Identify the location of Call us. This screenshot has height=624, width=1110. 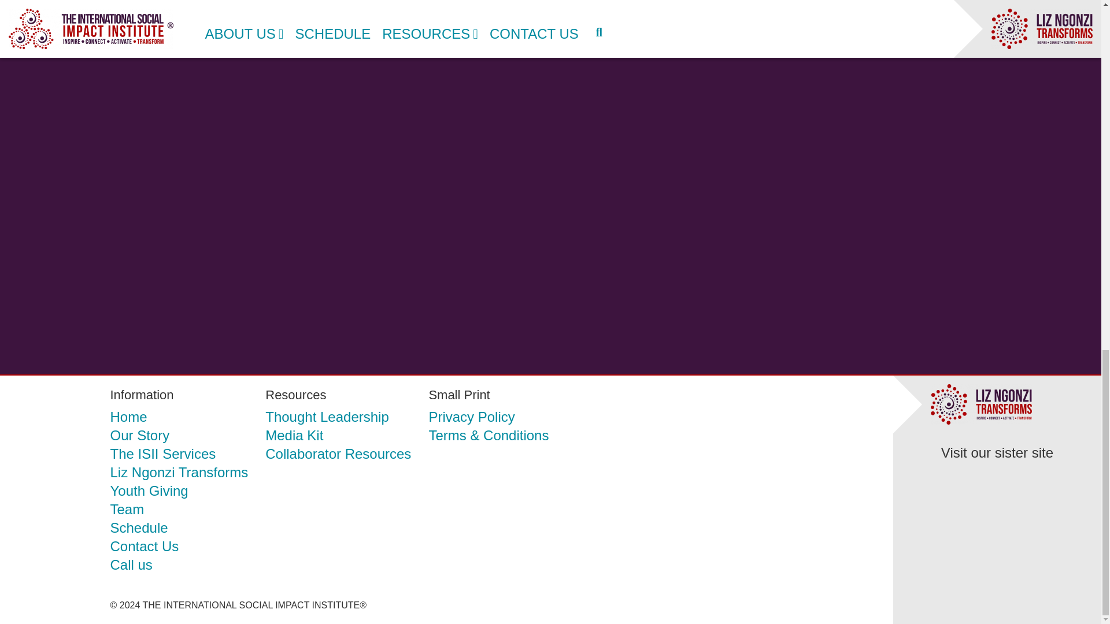
(131, 565).